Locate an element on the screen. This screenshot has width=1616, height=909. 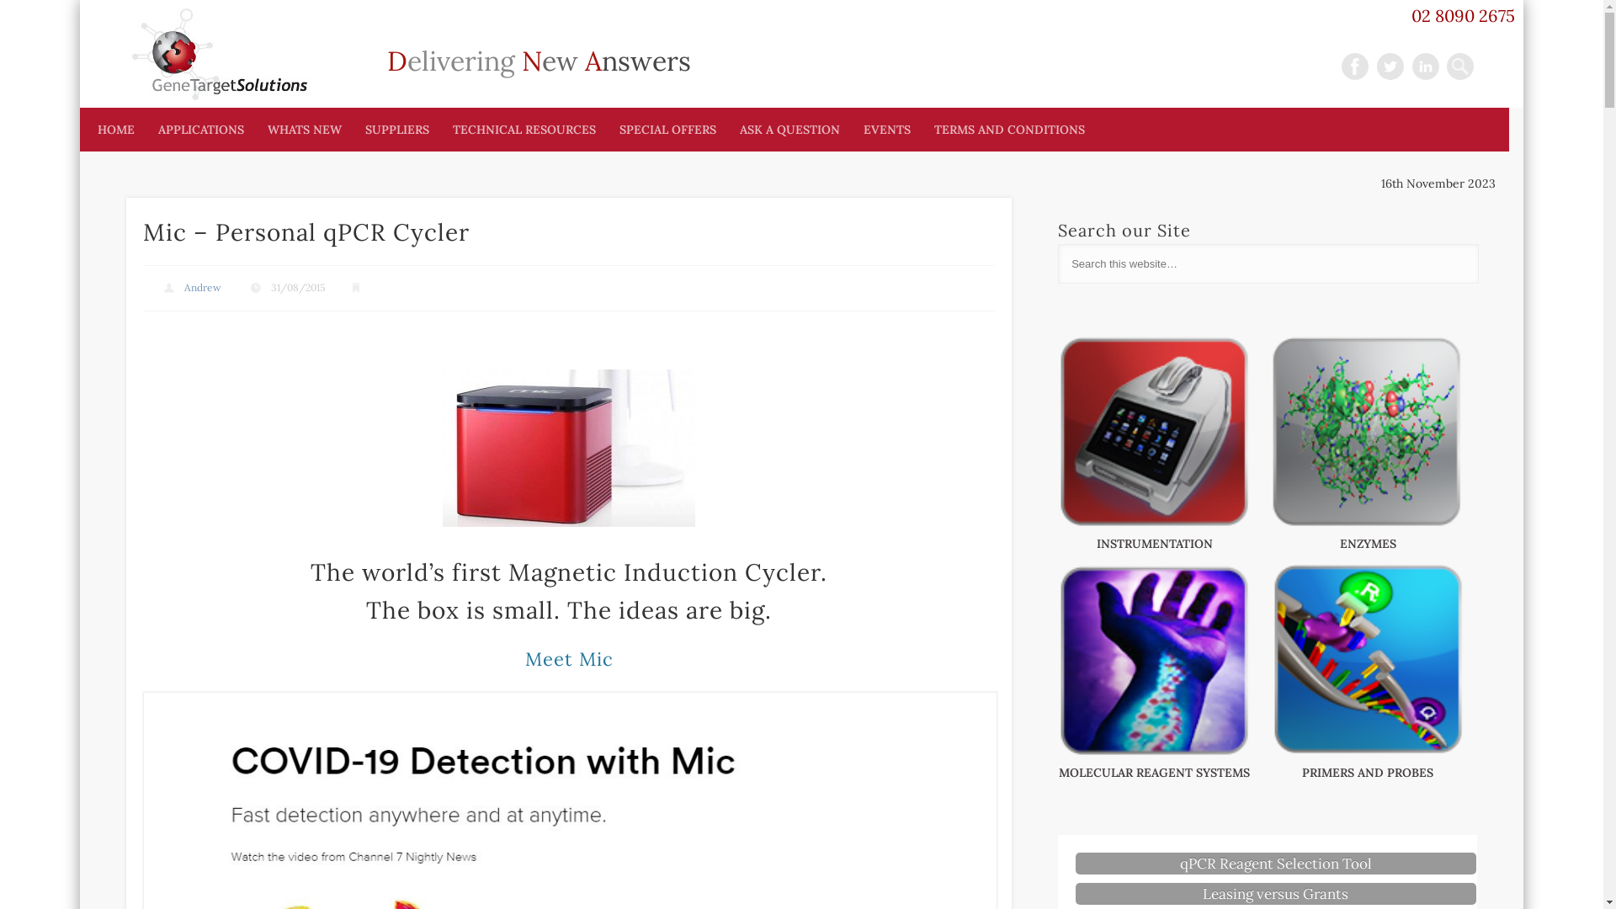
Primers and Probes is located at coordinates (1369, 753).